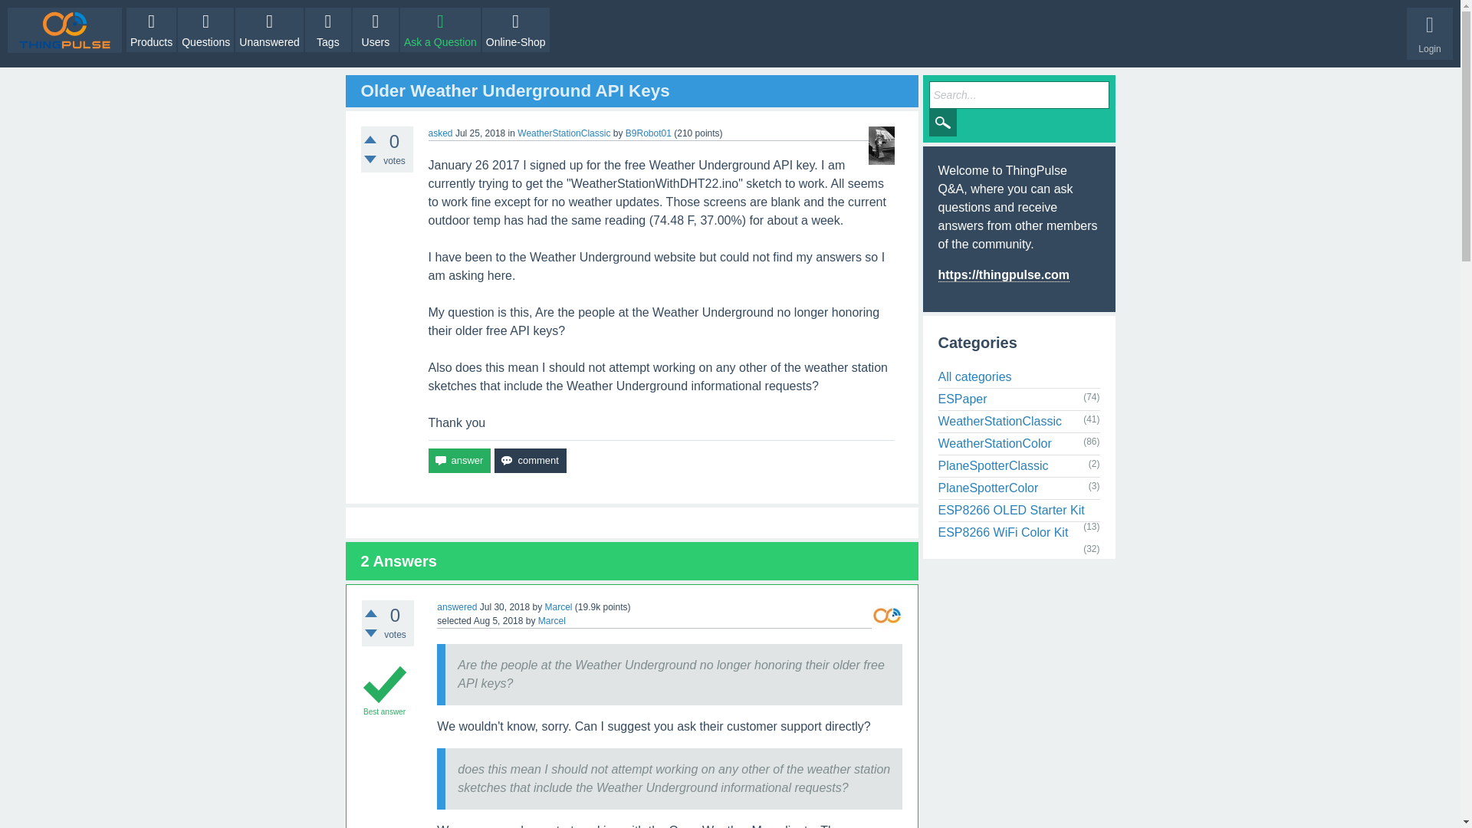 This screenshot has height=828, width=1472. I want to click on Unanswered, so click(269, 29).